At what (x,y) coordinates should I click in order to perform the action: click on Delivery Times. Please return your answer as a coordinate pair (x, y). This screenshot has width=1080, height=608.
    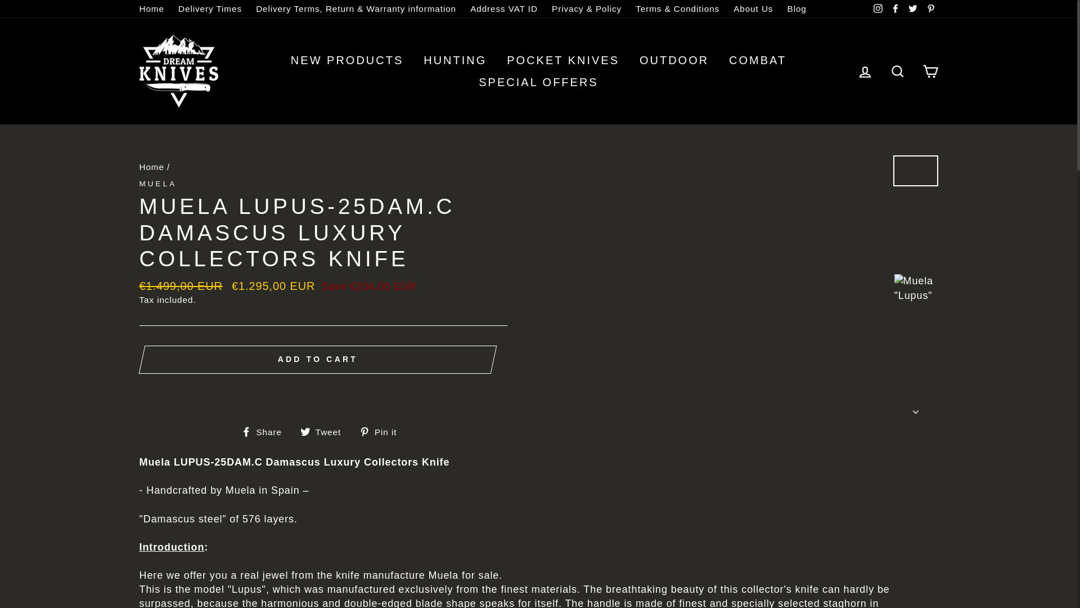
    Looking at the image, I should click on (210, 9).